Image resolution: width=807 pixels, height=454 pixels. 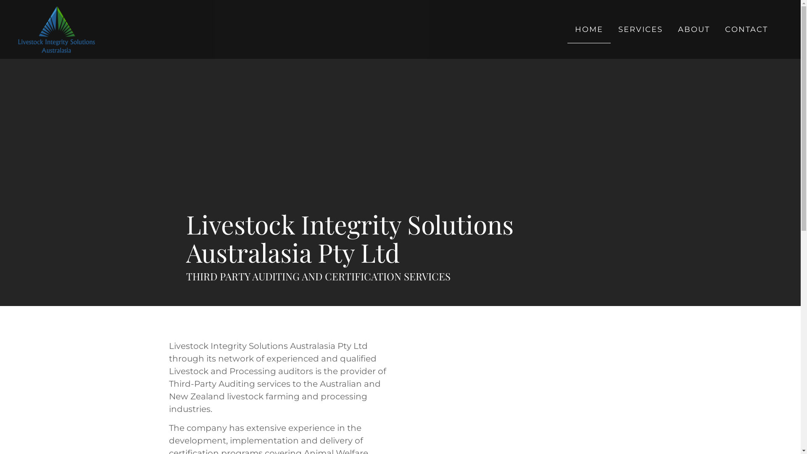 What do you see at coordinates (171, 66) in the screenshot?
I see `LIVESTOCK INTEGRITY SOLUTIONS AUSTRALASIA PTY LTD` at bounding box center [171, 66].